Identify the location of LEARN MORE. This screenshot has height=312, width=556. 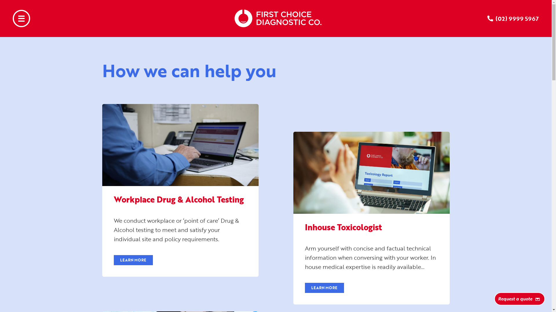
(133, 260).